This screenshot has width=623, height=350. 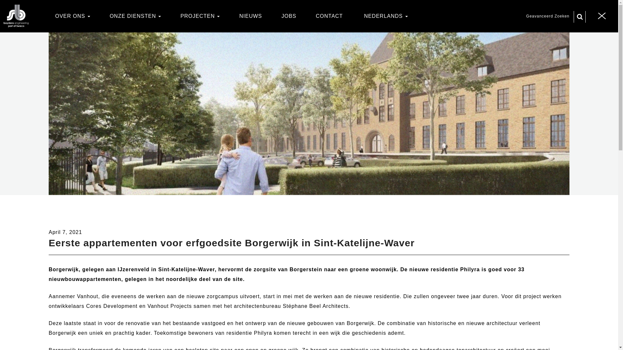 What do you see at coordinates (73, 15) in the screenshot?
I see `OVER ONS` at bounding box center [73, 15].